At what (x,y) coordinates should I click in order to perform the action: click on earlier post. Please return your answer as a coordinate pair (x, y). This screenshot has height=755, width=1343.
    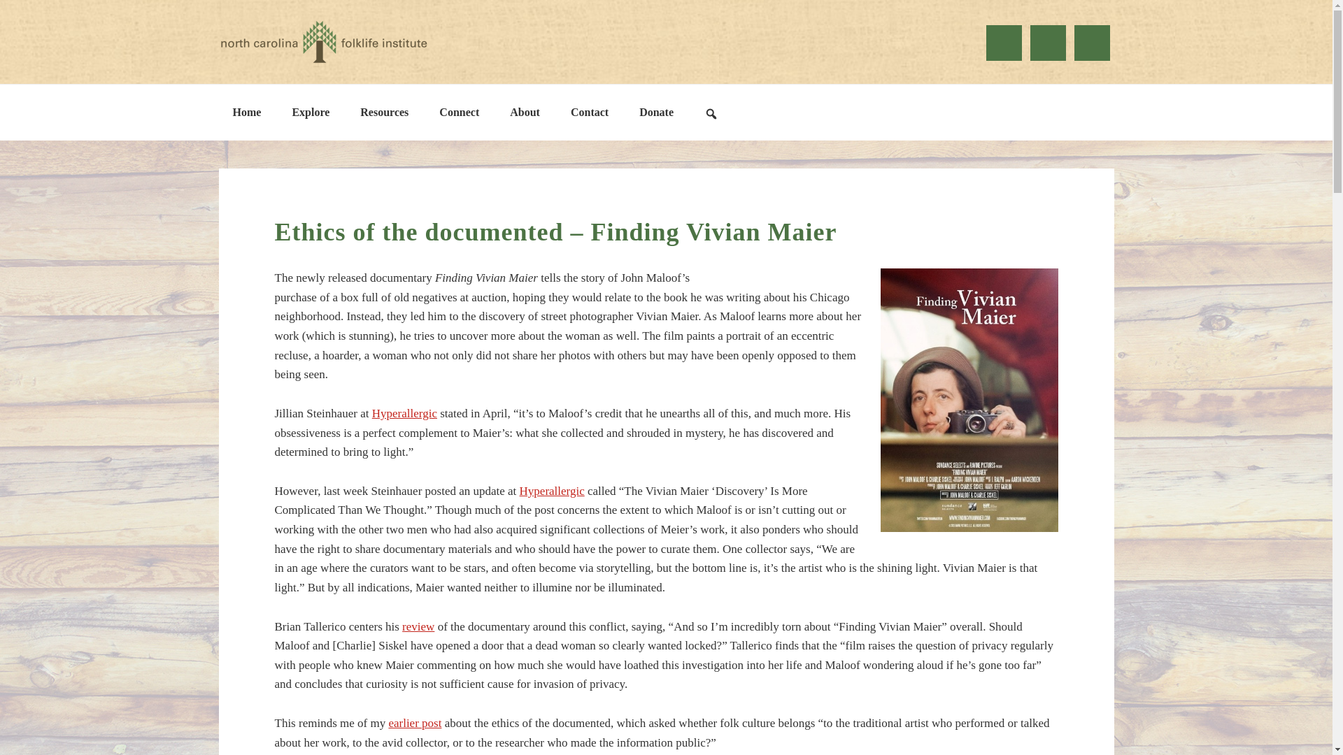
    Looking at the image, I should click on (414, 723).